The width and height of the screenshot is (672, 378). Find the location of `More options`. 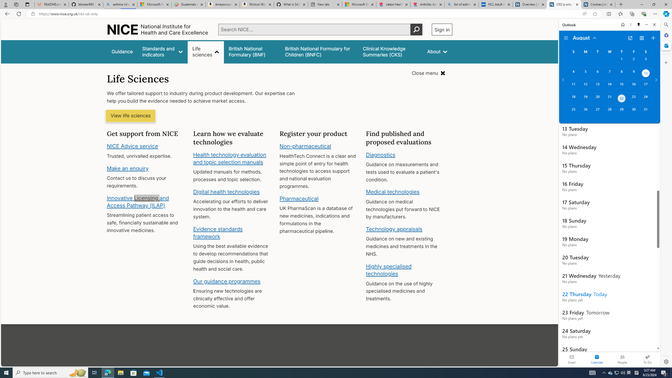

More options is located at coordinates (631, 25).